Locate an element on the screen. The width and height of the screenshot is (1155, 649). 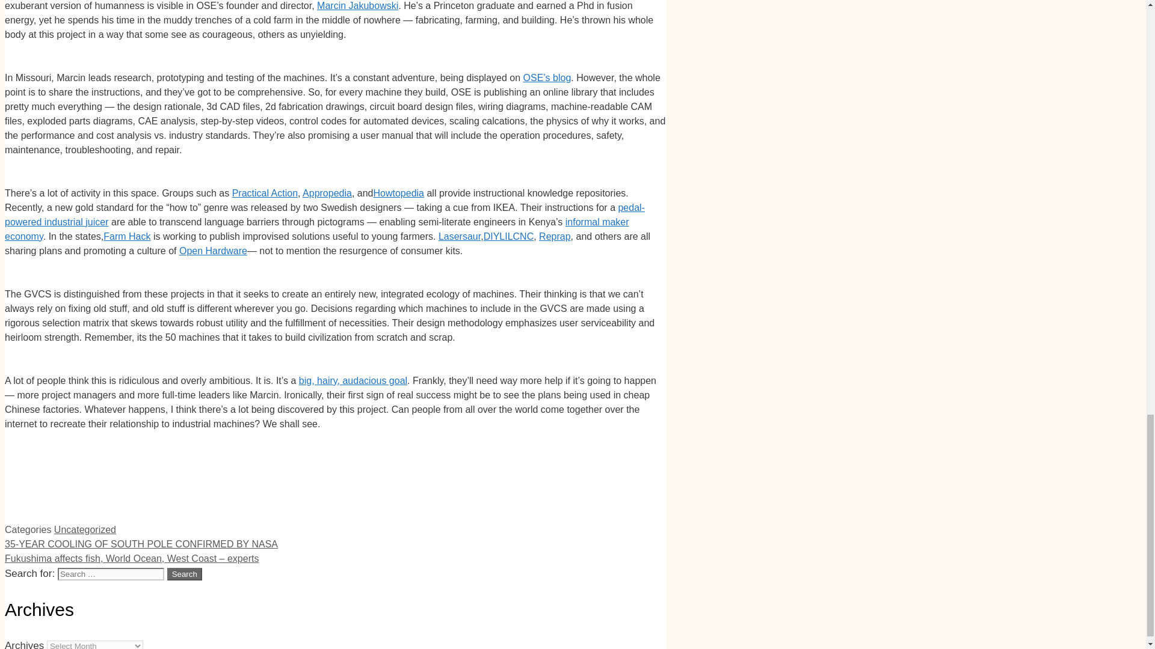
Open Hardware is located at coordinates (213, 251).